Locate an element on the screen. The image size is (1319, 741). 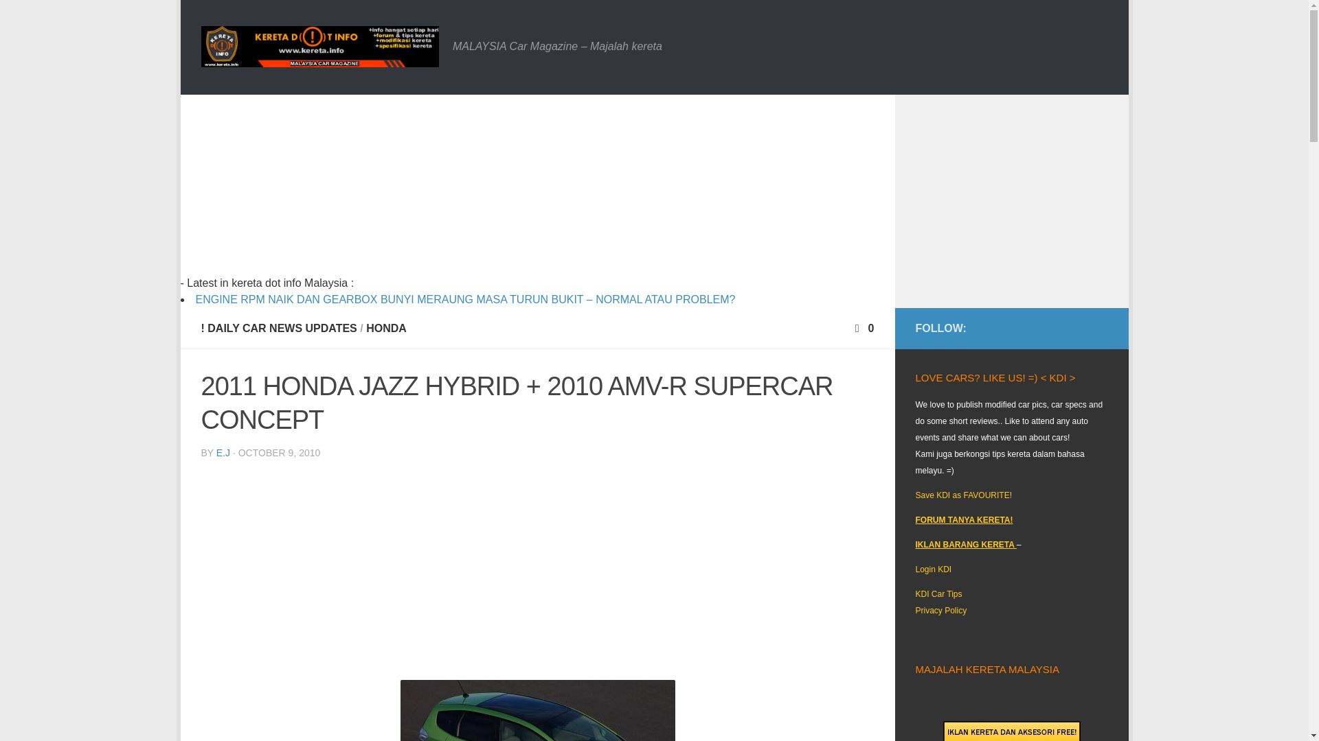
HONDA is located at coordinates (386, 328).